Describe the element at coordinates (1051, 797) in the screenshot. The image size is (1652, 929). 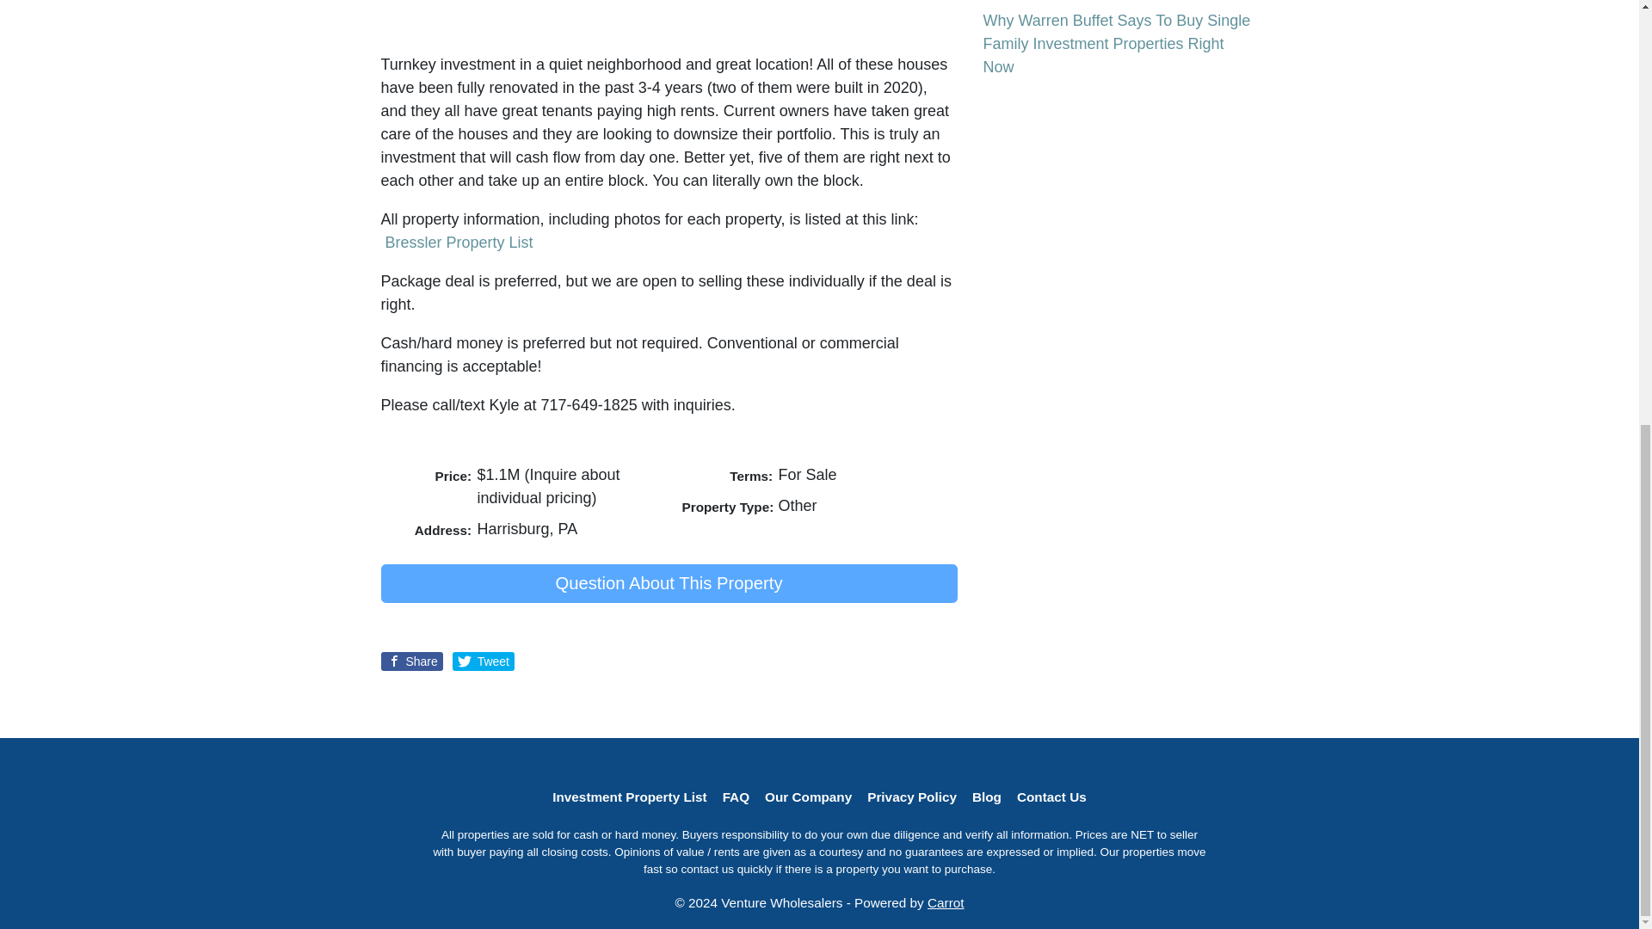
I see `Contact Us` at that location.